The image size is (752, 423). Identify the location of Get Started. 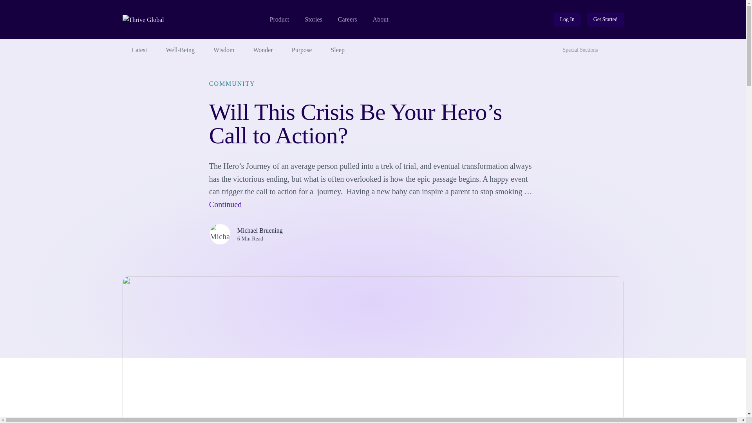
(606, 20).